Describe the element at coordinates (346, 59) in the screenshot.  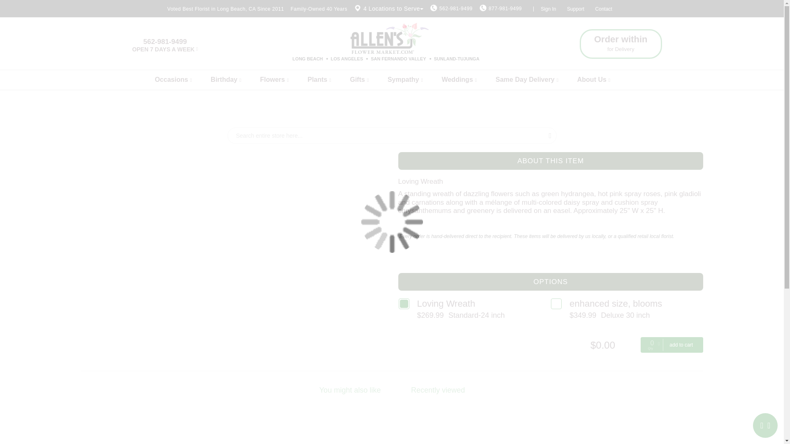
I see `LOS ANGELES` at that location.